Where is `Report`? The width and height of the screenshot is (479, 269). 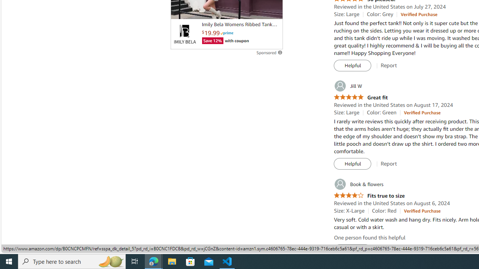
Report is located at coordinates (389, 250).